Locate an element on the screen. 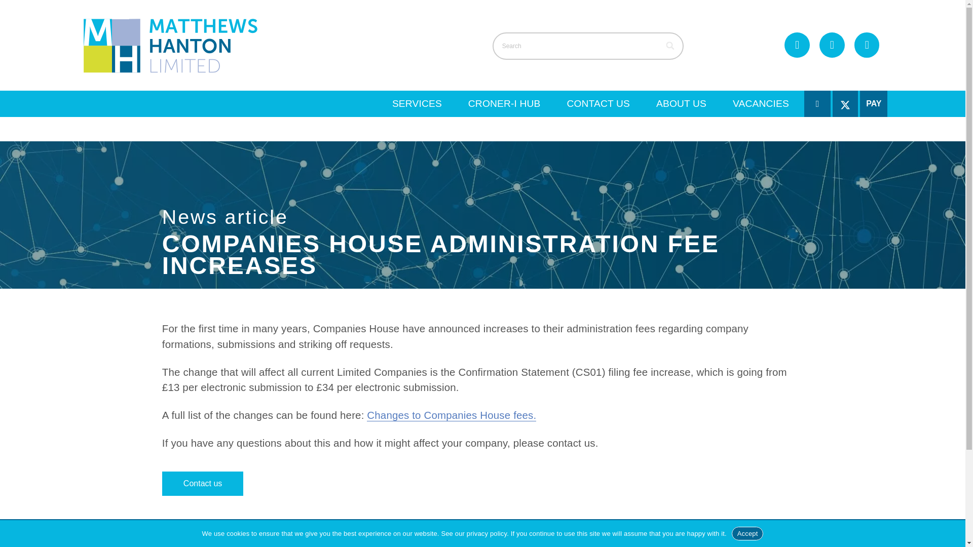  Matthews Hanton logo - landscape-01 is located at coordinates (170, 45).